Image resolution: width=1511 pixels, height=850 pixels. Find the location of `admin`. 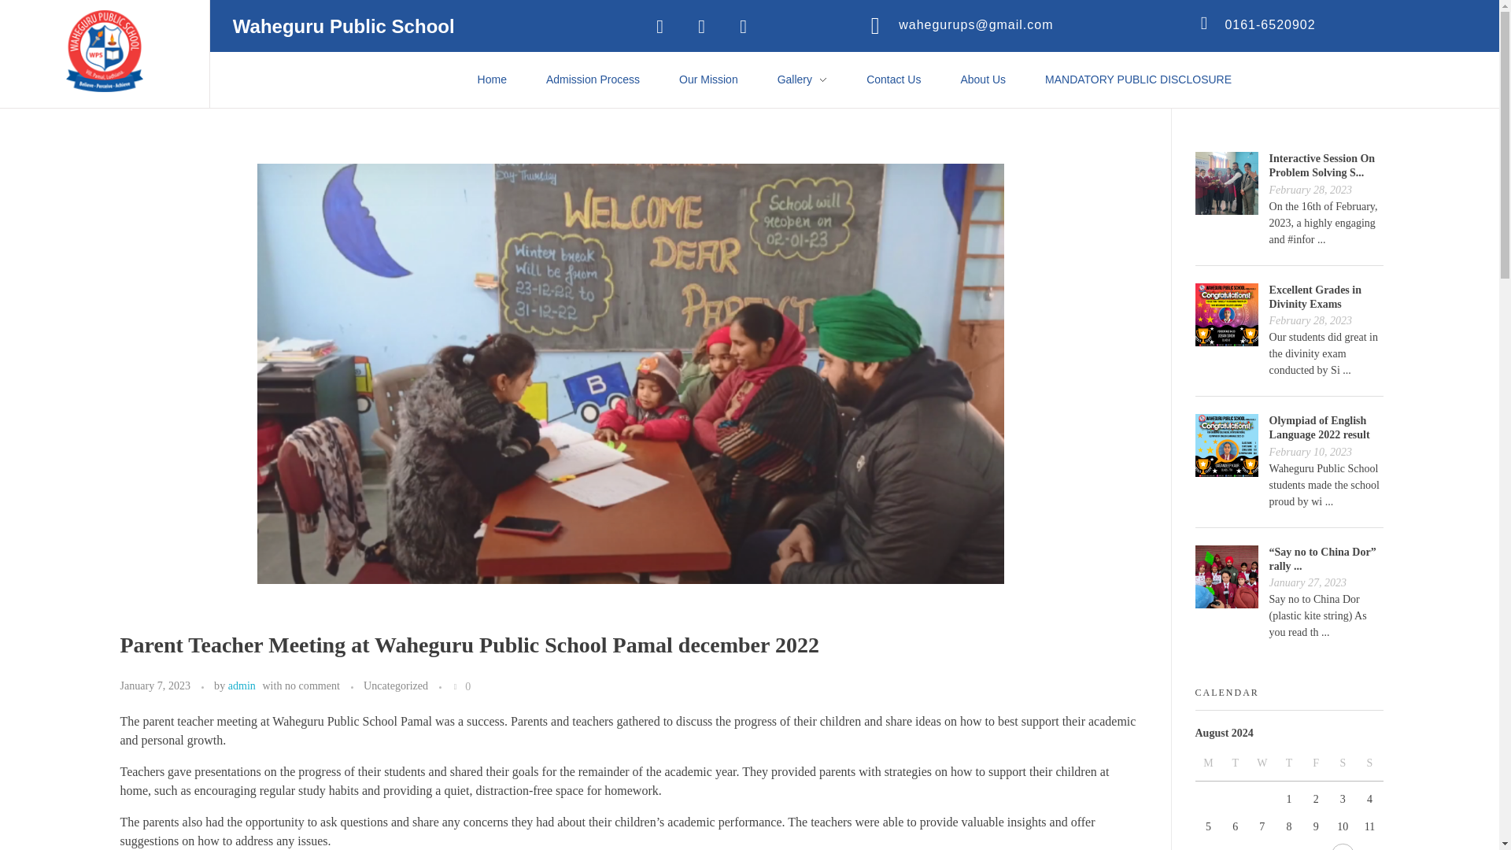

admin is located at coordinates (241, 685).